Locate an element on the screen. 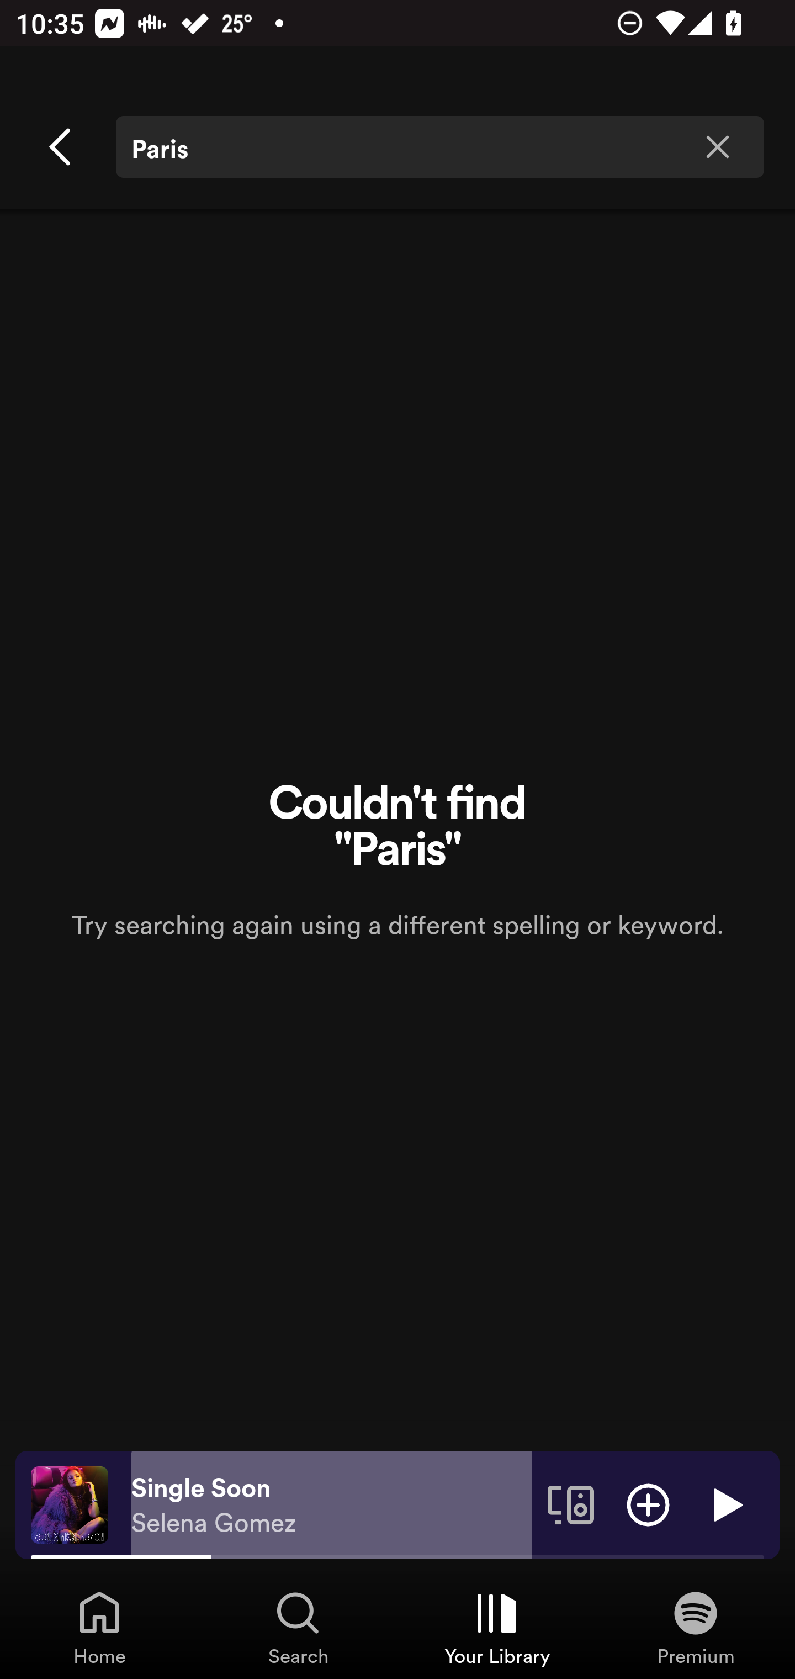 The image size is (795, 1679). Paris is located at coordinates (439, 147).